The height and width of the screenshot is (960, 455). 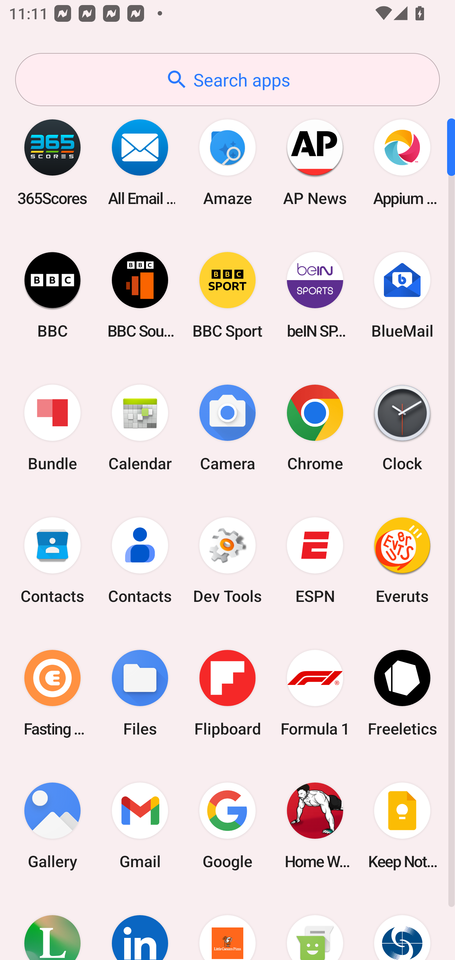 What do you see at coordinates (52, 825) in the screenshot?
I see `Gallery` at bounding box center [52, 825].